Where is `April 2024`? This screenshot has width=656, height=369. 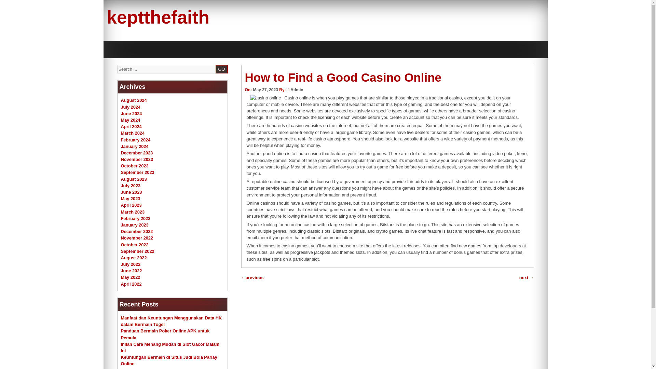
April 2024 is located at coordinates (131, 126).